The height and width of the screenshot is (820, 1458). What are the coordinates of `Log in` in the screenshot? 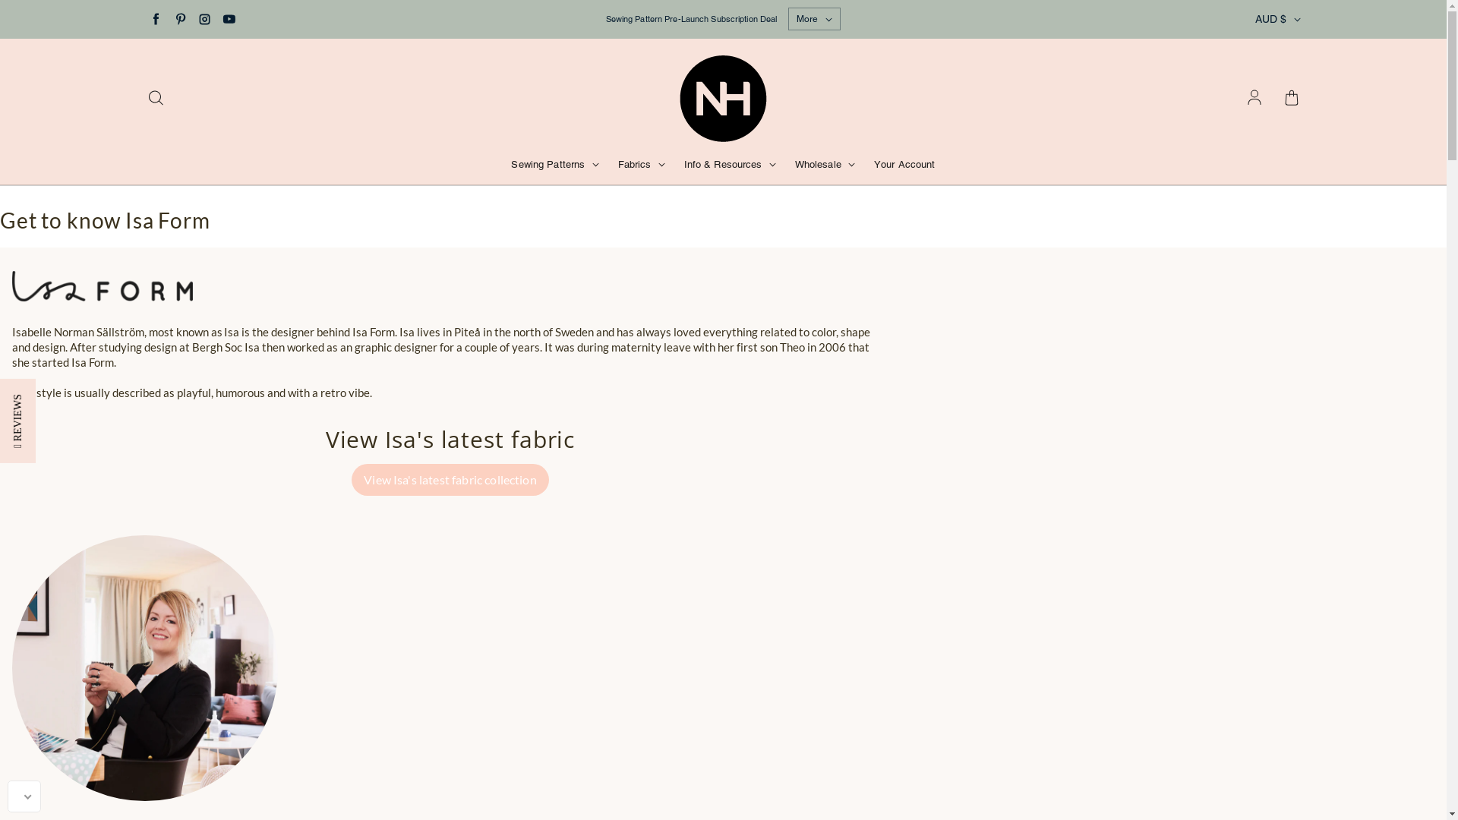 It's located at (1254, 99).